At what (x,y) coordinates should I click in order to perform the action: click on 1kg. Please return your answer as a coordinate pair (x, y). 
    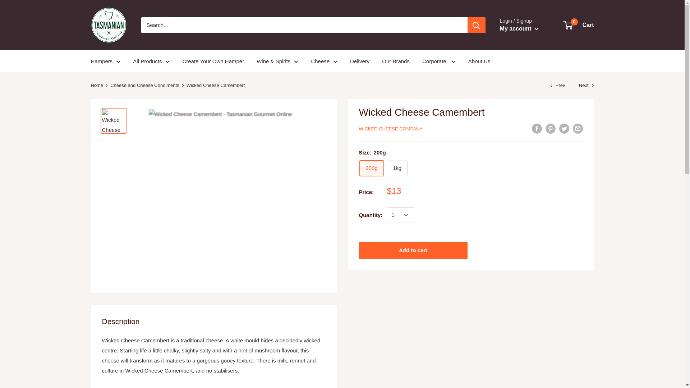
    Looking at the image, I should click on (397, 168).